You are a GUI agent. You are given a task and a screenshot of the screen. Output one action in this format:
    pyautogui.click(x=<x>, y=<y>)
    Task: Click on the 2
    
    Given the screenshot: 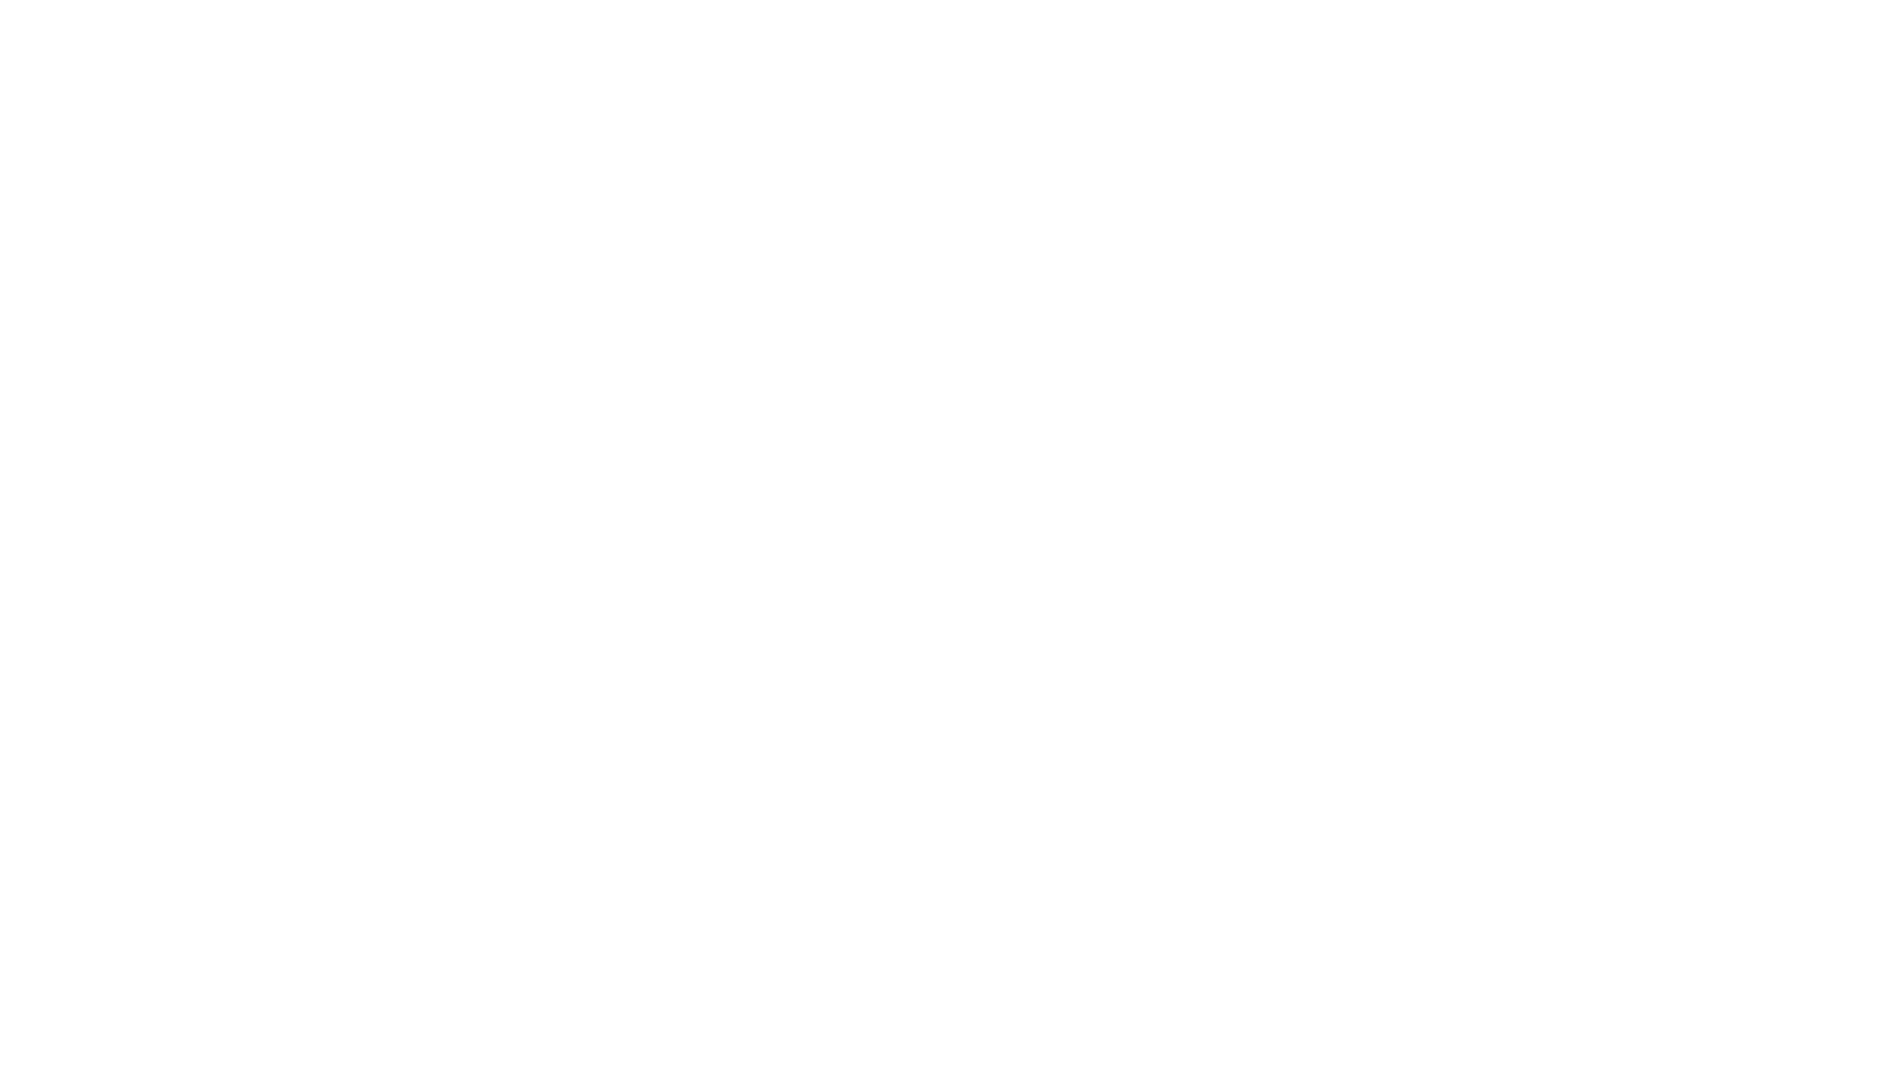 What is the action you would take?
    pyautogui.click(x=1247, y=562)
    